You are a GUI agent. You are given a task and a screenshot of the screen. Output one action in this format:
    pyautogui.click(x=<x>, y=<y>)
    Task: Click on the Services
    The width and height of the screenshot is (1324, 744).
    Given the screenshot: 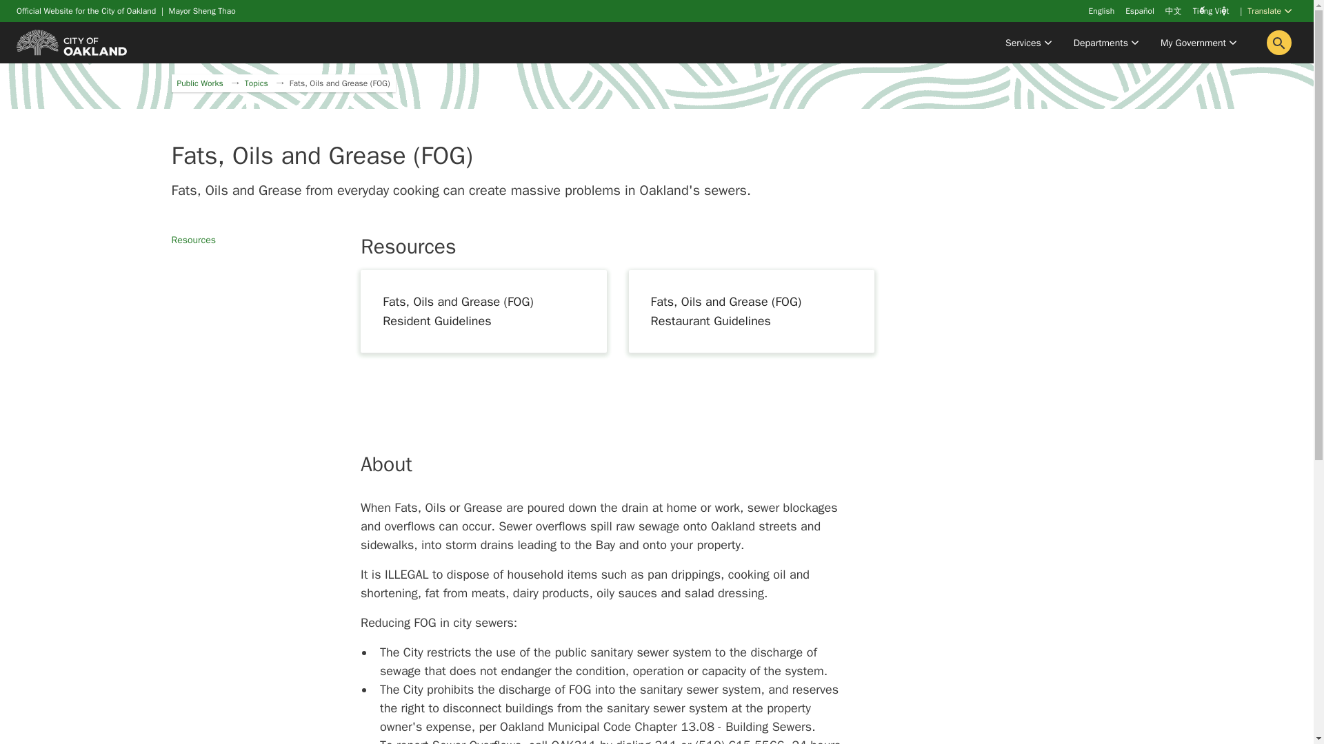 What is the action you would take?
    pyautogui.click(x=1028, y=43)
    